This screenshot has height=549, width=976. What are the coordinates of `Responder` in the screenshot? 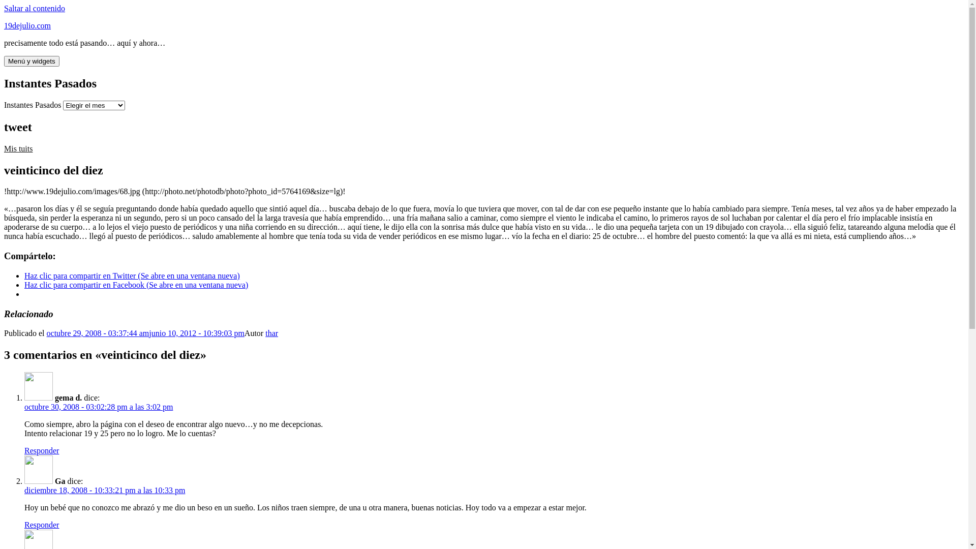 It's located at (42, 525).